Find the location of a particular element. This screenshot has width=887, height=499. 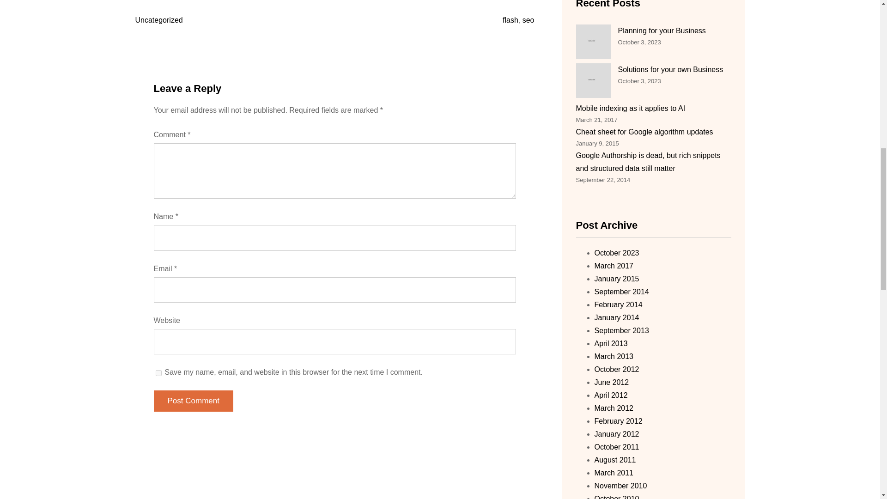

March 2017 is located at coordinates (614, 266).